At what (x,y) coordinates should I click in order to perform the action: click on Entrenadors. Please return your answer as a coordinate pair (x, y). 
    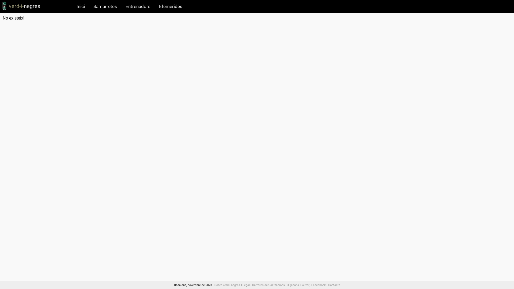
    Looking at the image, I should click on (138, 6).